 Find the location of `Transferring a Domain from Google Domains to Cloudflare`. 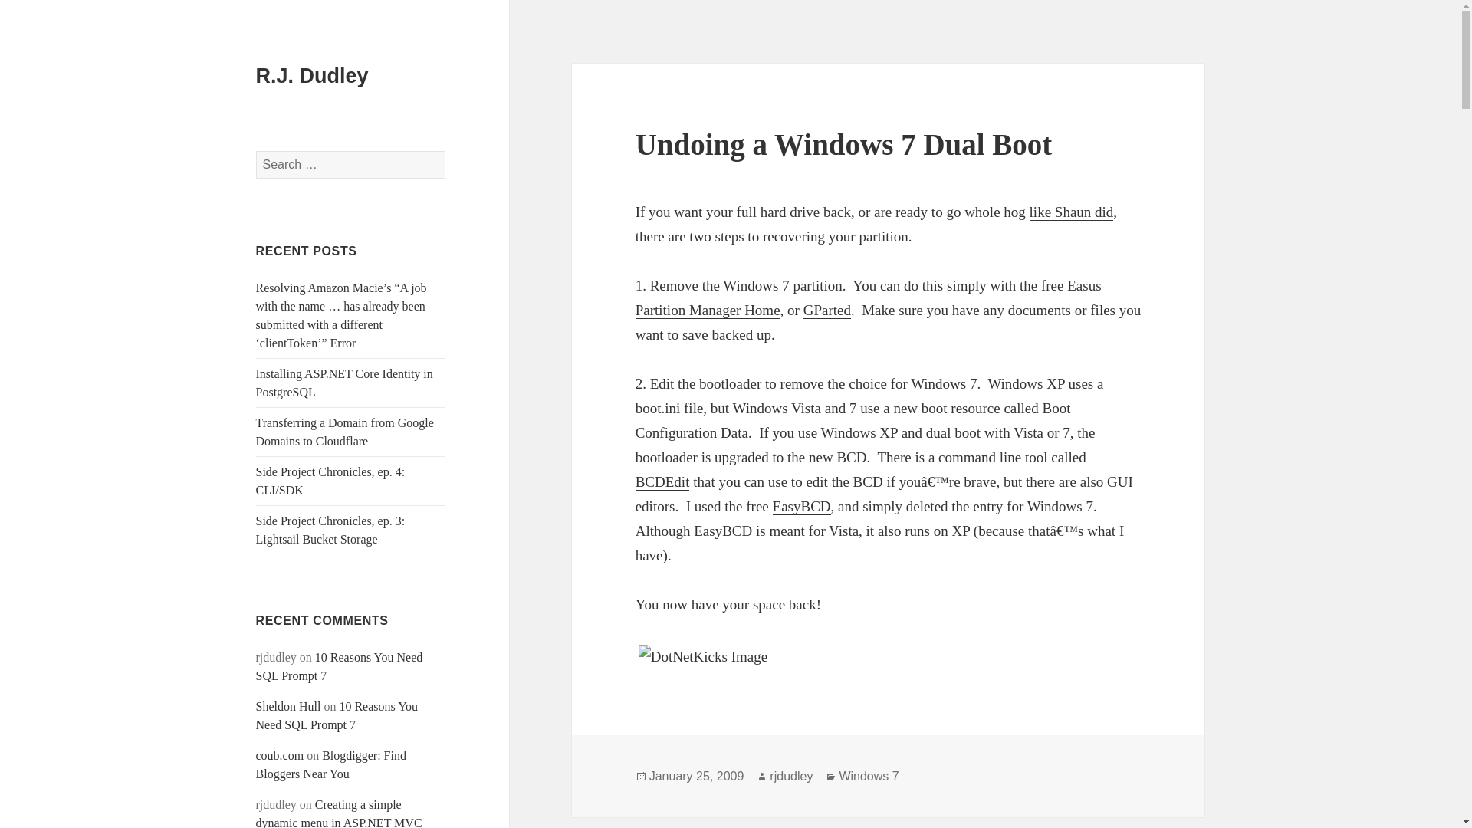

Transferring a Domain from Google Domains to Cloudflare is located at coordinates (345, 432).